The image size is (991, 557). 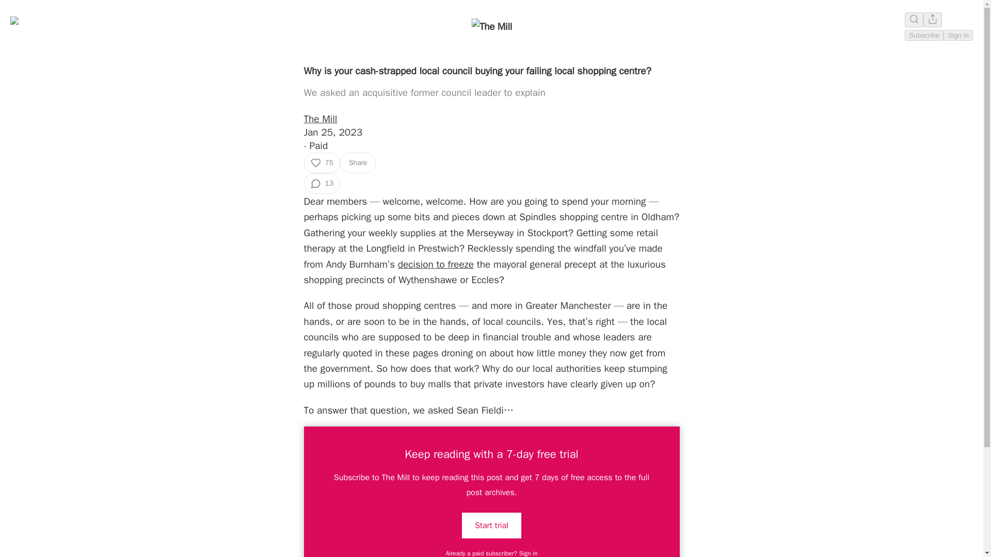 What do you see at coordinates (321, 183) in the screenshot?
I see `13` at bounding box center [321, 183].